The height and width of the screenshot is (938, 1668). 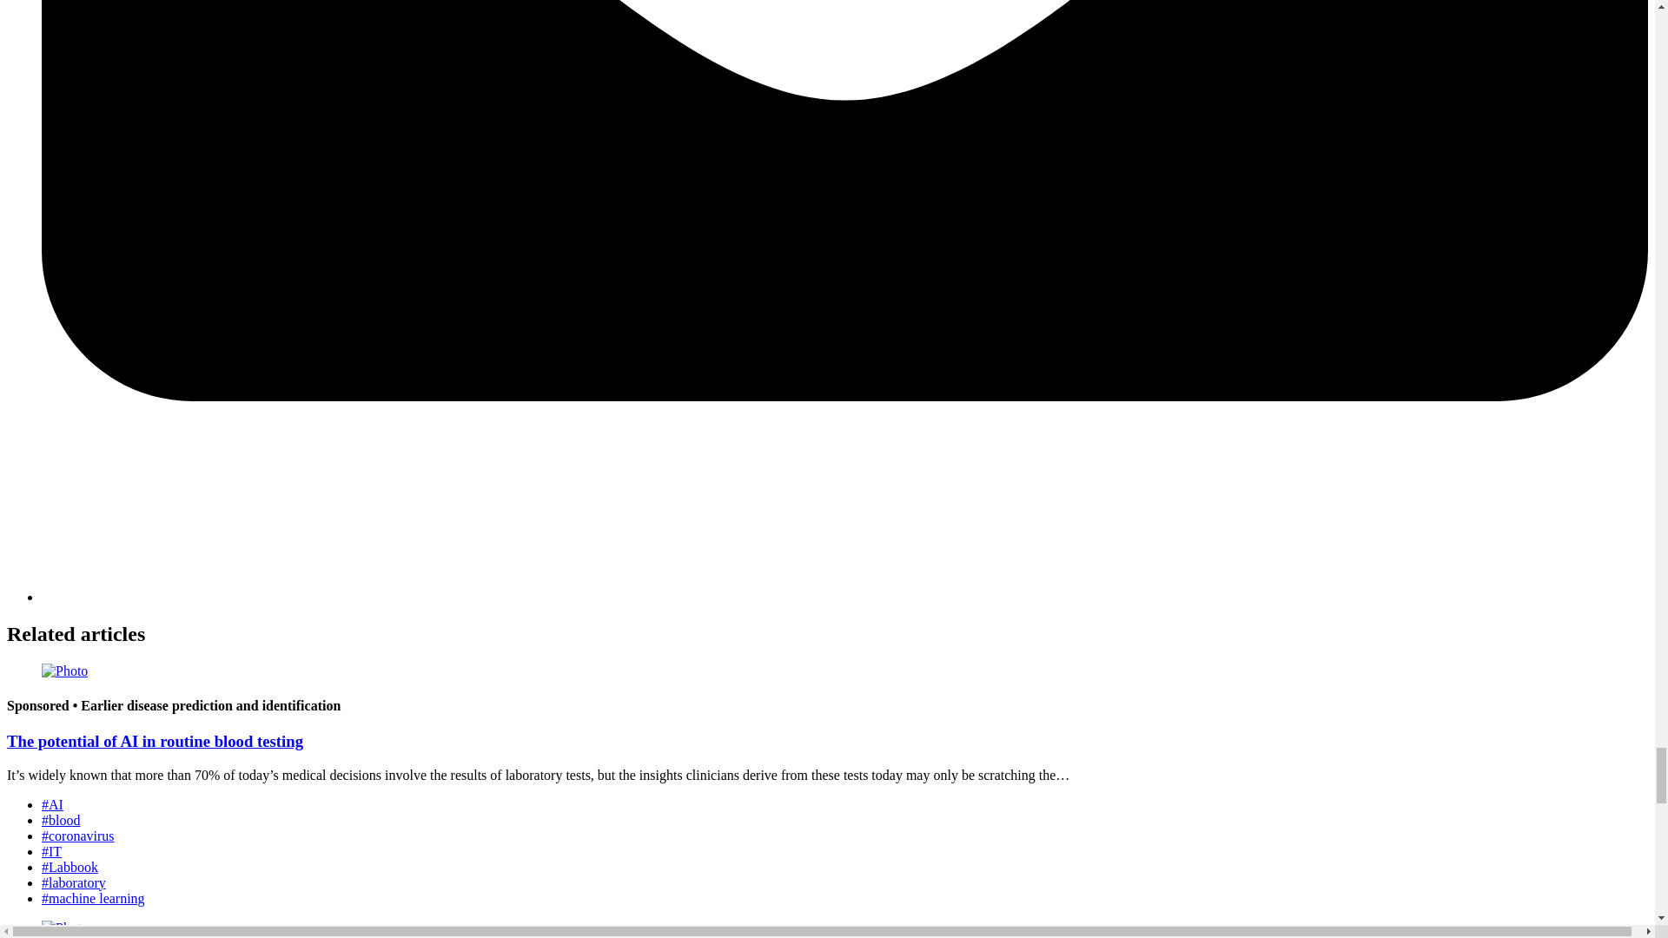 What do you see at coordinates (155, 742) in the screenshot?
I see `The potential of AI in routine blood testing` at bounding box center [155, 742].